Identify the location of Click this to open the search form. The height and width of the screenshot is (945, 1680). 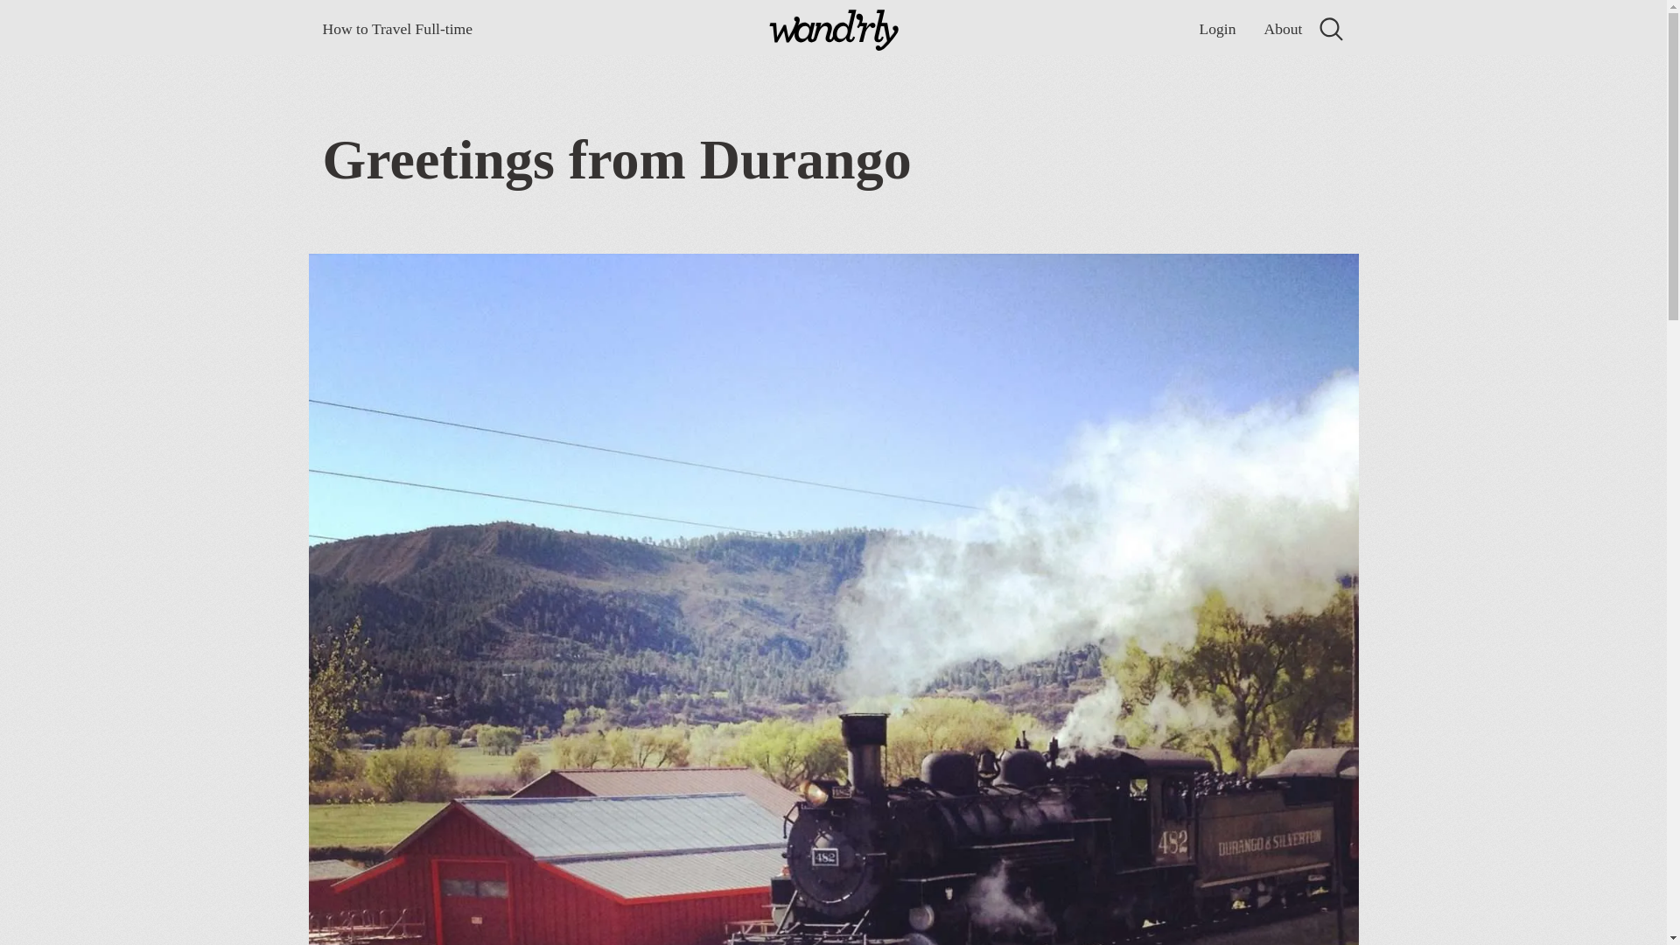
(1330, 29).